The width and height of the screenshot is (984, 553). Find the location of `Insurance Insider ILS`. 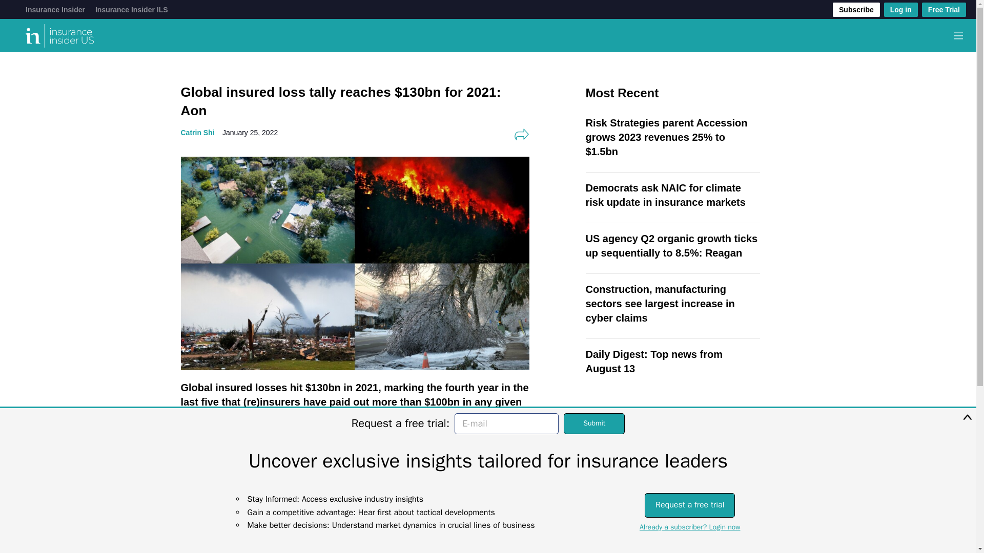

Insurance Insider ILS is located at coordinates (132, 9).